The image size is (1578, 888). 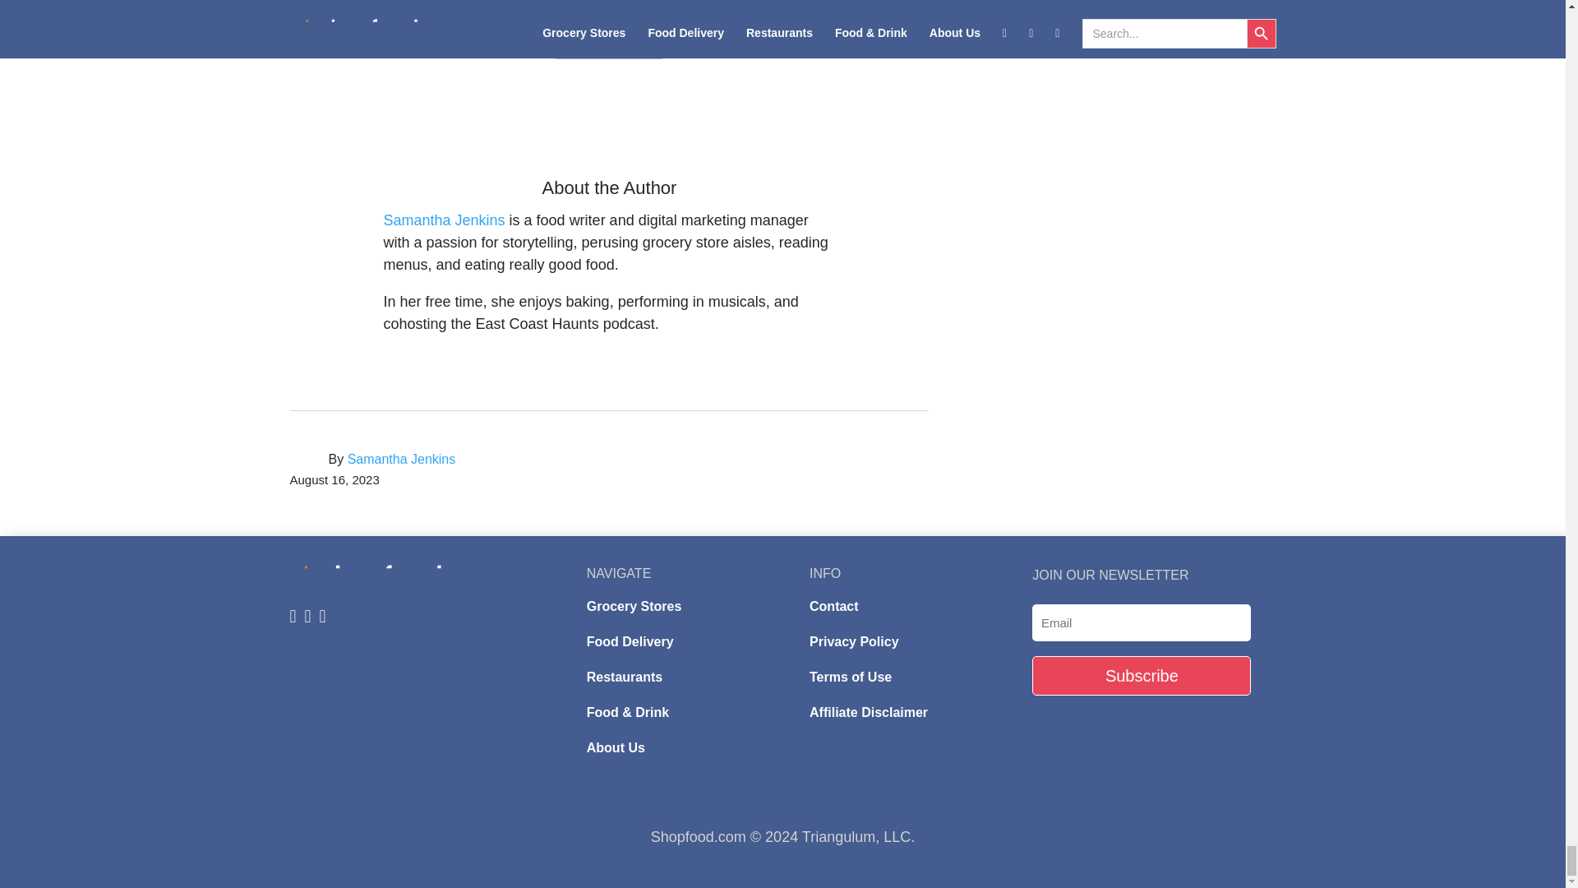 What do you see at coordinates (444, 220) in the screenshot?
I see `Samantha Jenkins` at bounding box center [444, 220].